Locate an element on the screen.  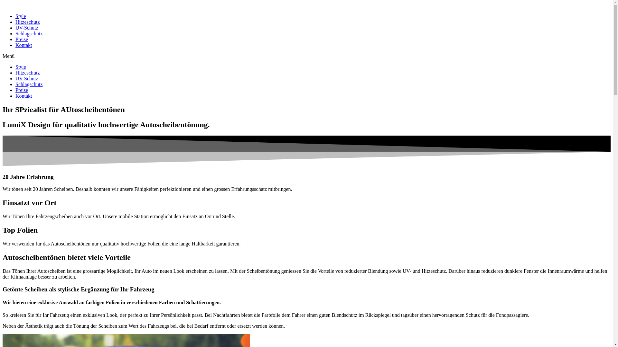
Hitzeschutz is located at coordinates (28, 22).